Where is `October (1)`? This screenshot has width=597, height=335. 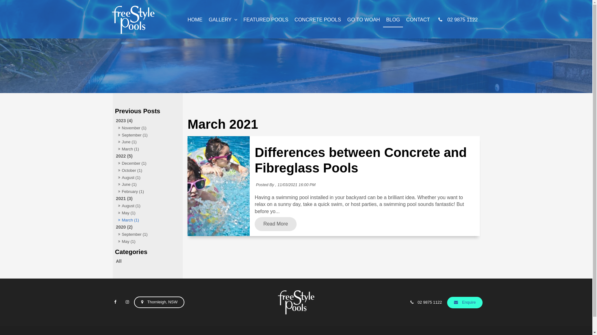 October (1) is located at coordinates (148, 171).